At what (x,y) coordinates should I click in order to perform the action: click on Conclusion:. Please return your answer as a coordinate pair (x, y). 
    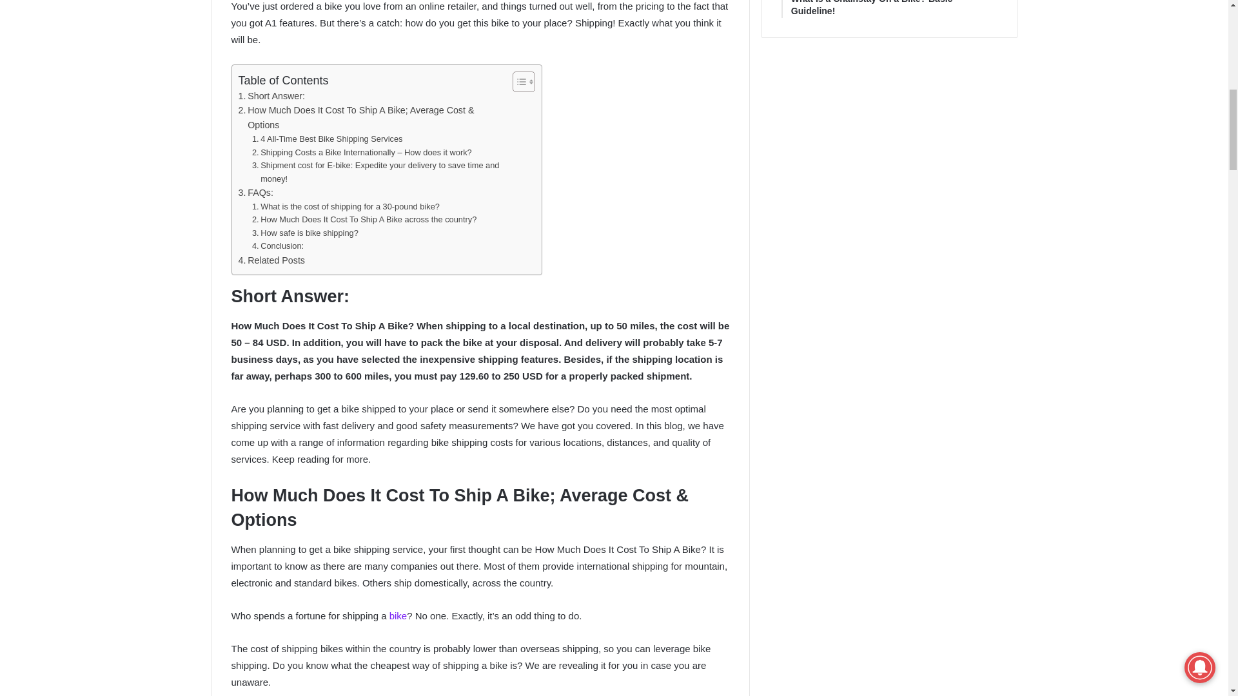
    Looking at the image, I should click on (277, 246).